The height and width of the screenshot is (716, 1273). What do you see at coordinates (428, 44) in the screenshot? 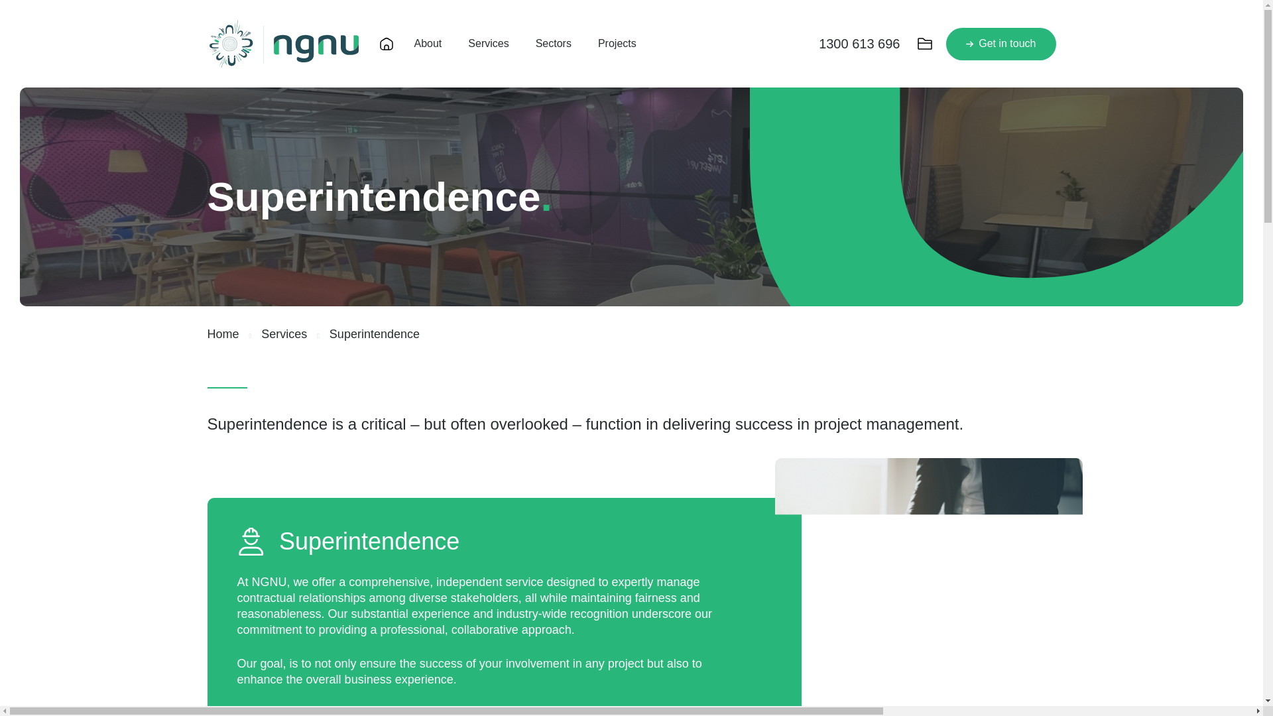
I see `About` at bounding box center [428, 44].